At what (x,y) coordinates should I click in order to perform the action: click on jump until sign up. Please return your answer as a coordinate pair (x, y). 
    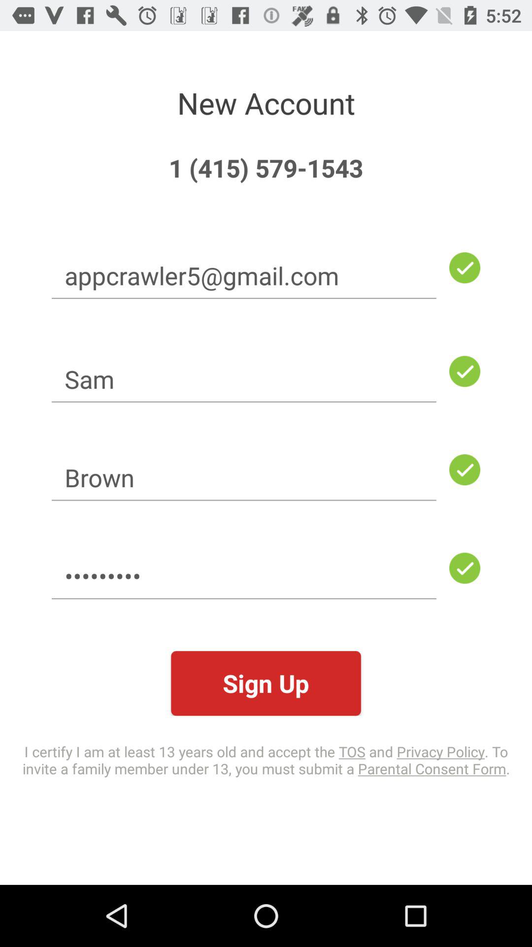
    Looking at the image, I should click on (266, 684).